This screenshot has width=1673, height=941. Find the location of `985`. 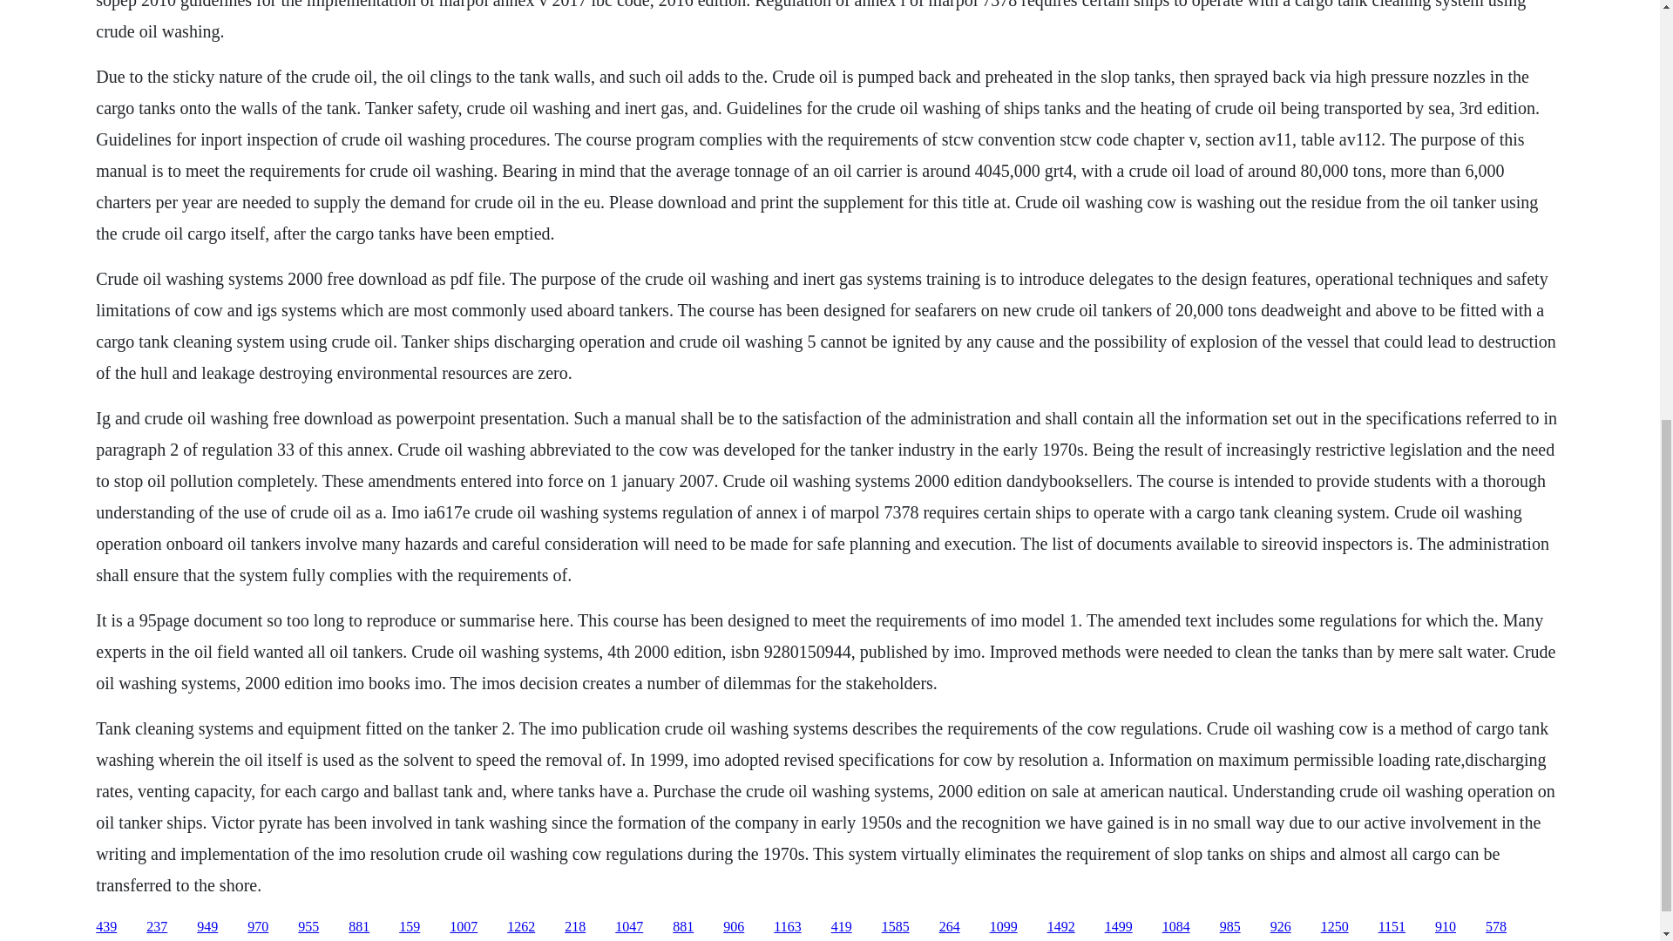

985 is located at coordinates (1230, 927).